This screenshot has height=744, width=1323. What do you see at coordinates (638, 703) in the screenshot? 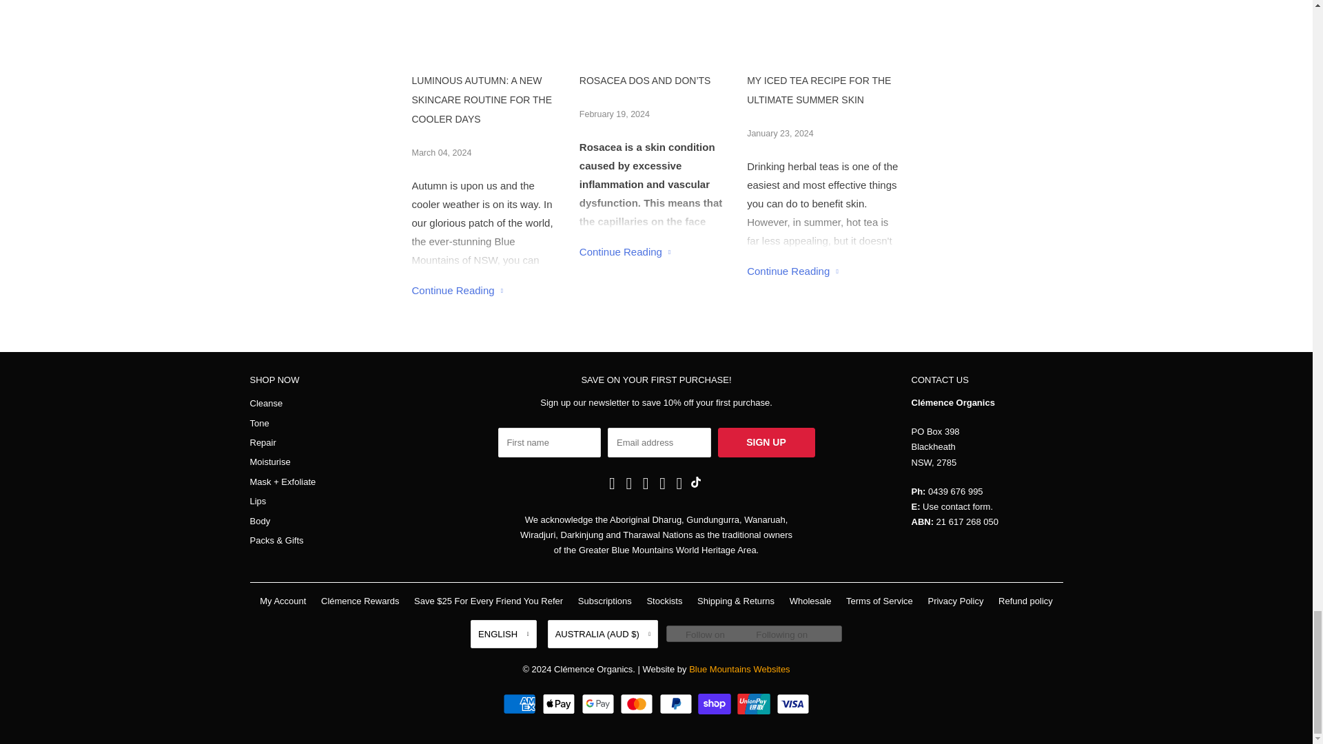
I see `Mastercard` at bounding box center [638, 703].